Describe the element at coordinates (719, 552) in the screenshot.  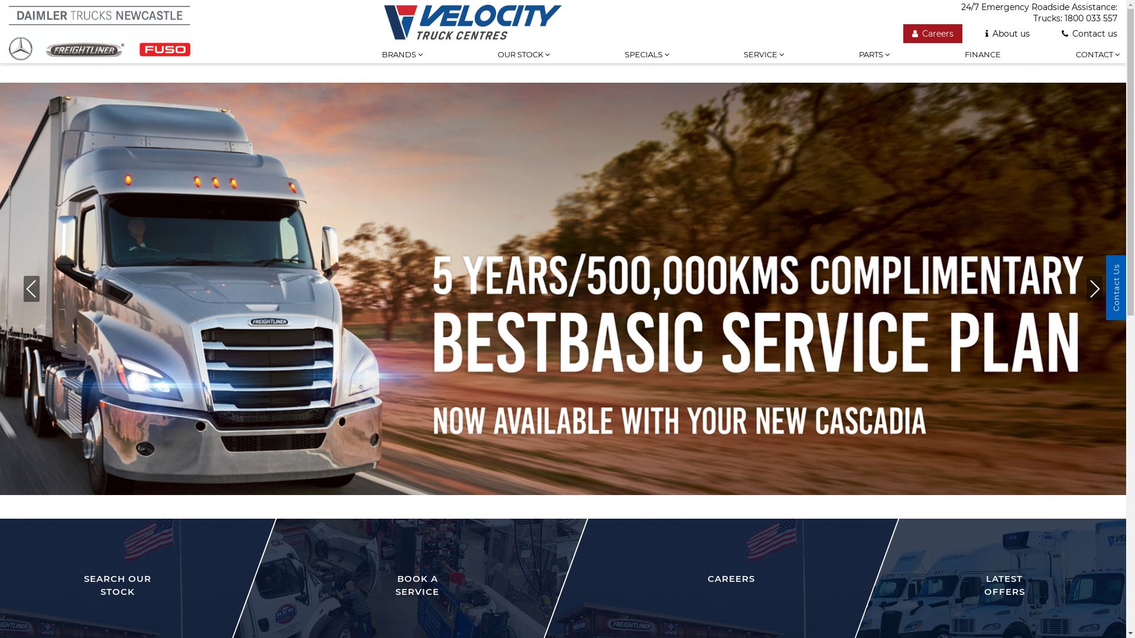
I see `CAREERS` at that location.